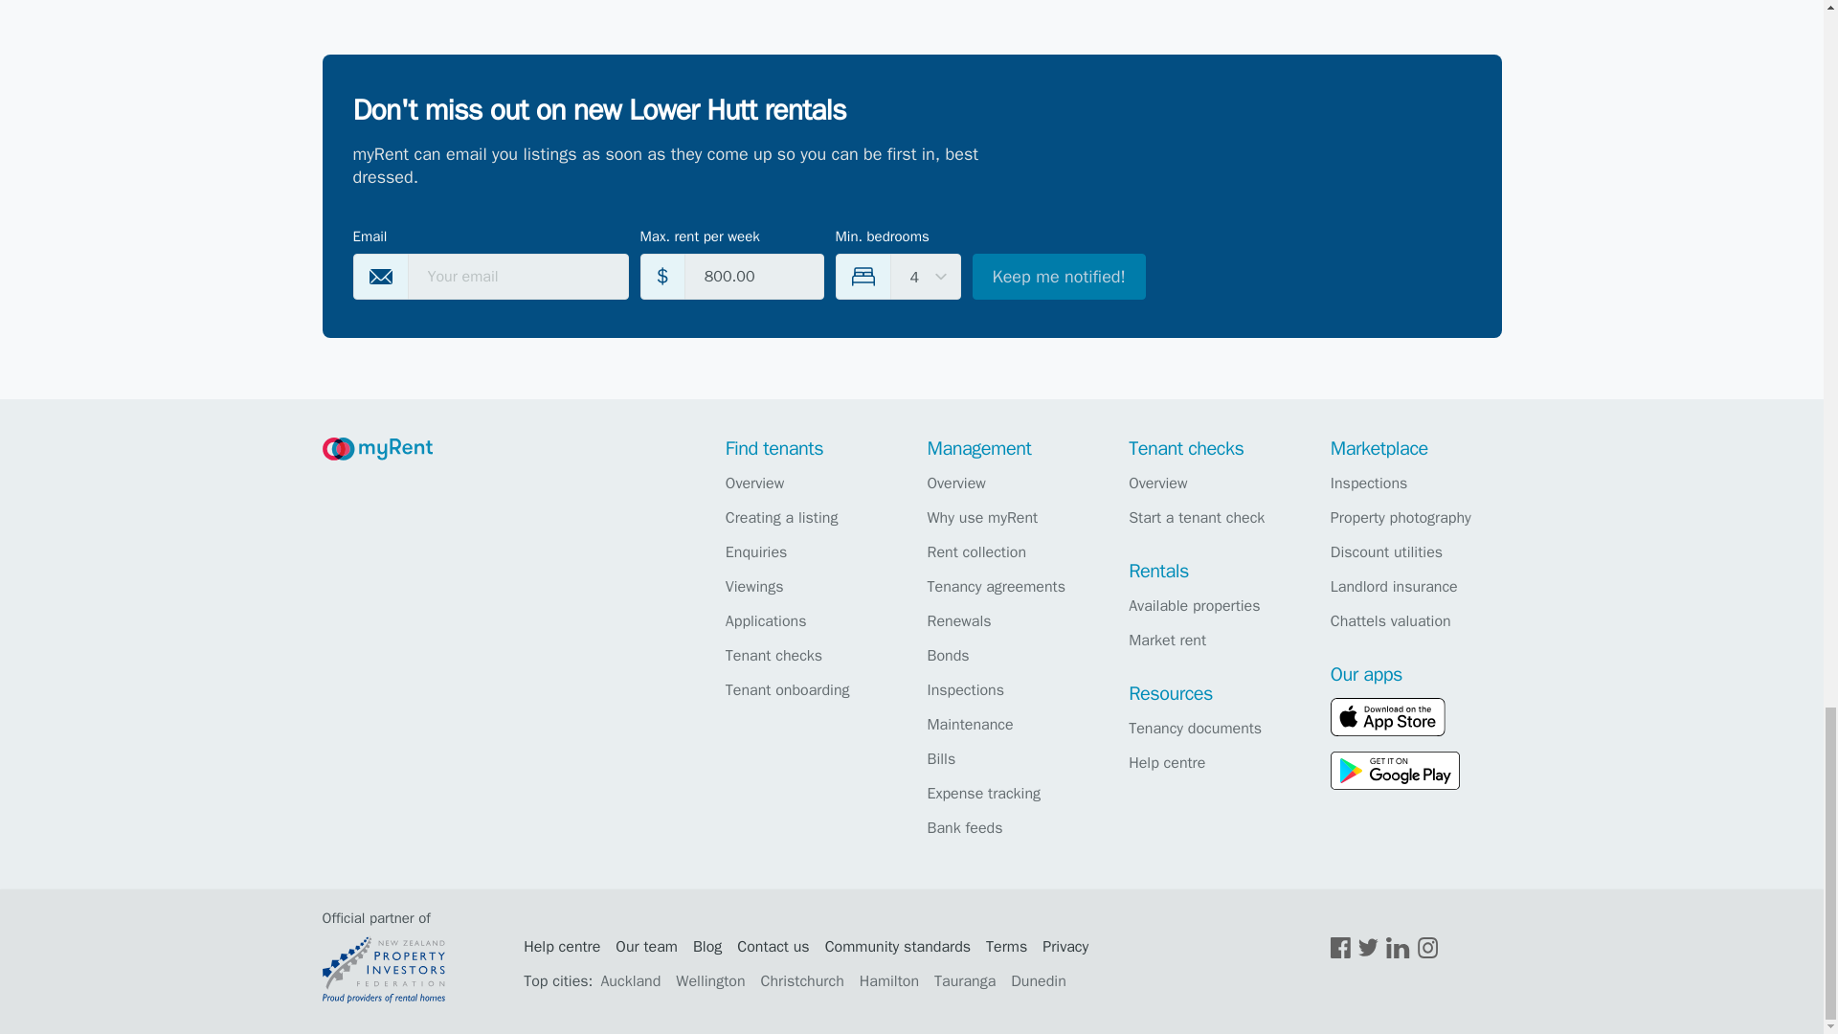  What do you see at coordinates (808, 655) in the screenshot?
I see `Tenant checks` at bounding box center [808, 655].